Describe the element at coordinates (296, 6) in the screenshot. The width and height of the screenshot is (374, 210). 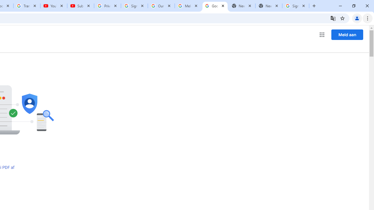
I see `Sign in - Google Accounts` at that location.